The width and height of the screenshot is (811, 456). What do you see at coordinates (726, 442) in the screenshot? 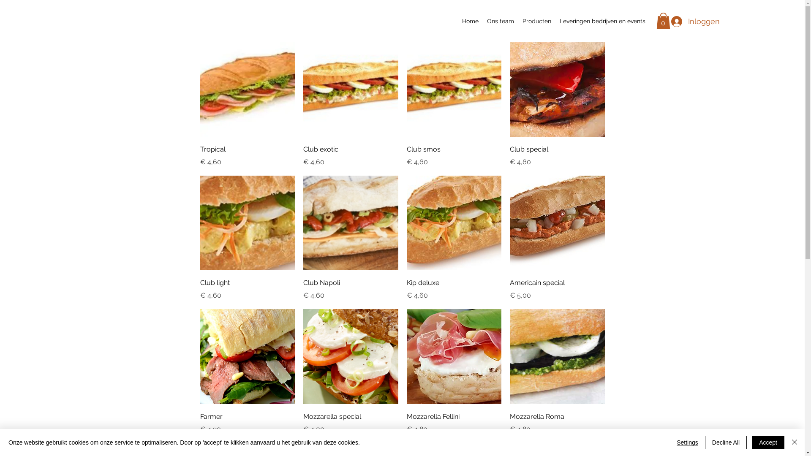
I see `Decline All` at bounding box center [726, 442].